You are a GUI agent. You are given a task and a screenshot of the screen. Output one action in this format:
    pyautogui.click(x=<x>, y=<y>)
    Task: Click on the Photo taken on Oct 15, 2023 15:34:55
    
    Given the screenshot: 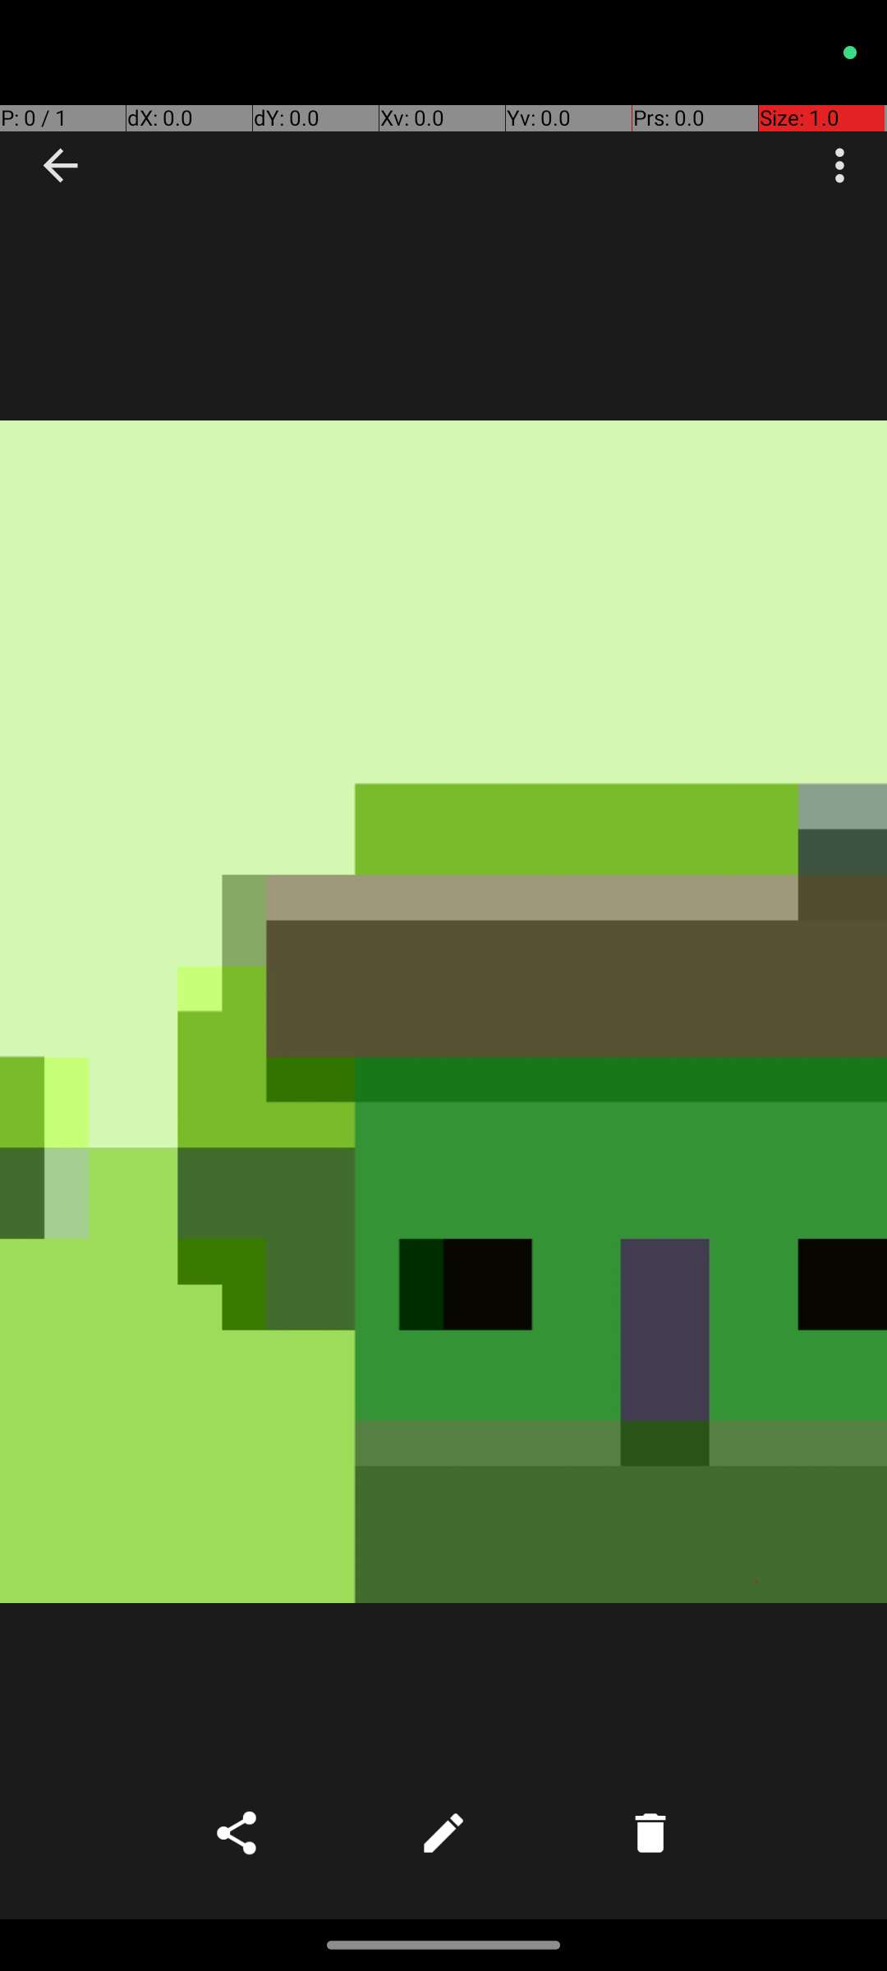 What is the action you would take?
    pyautogui.click(x=443, y=1012)
    